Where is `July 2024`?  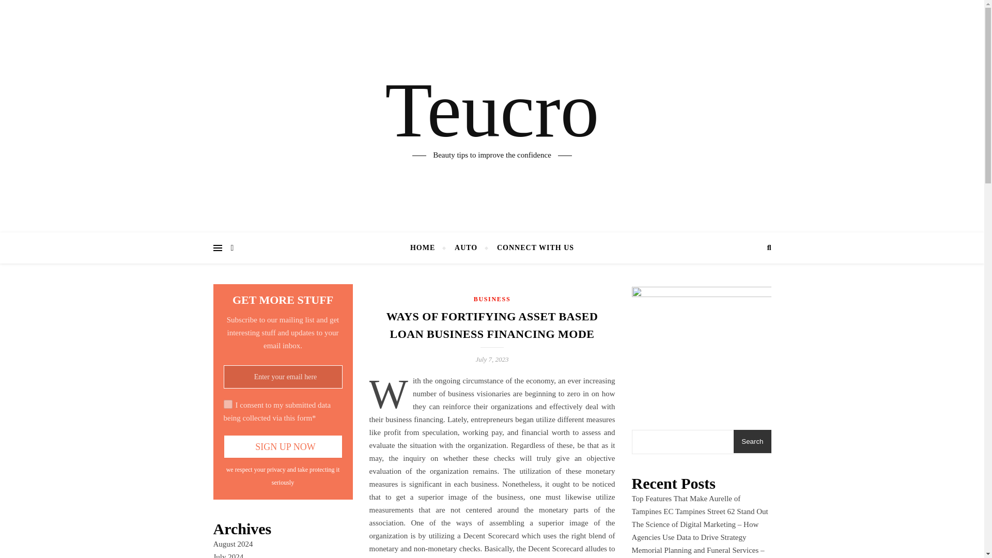 July 2024 is located at coordinates (228, 555).